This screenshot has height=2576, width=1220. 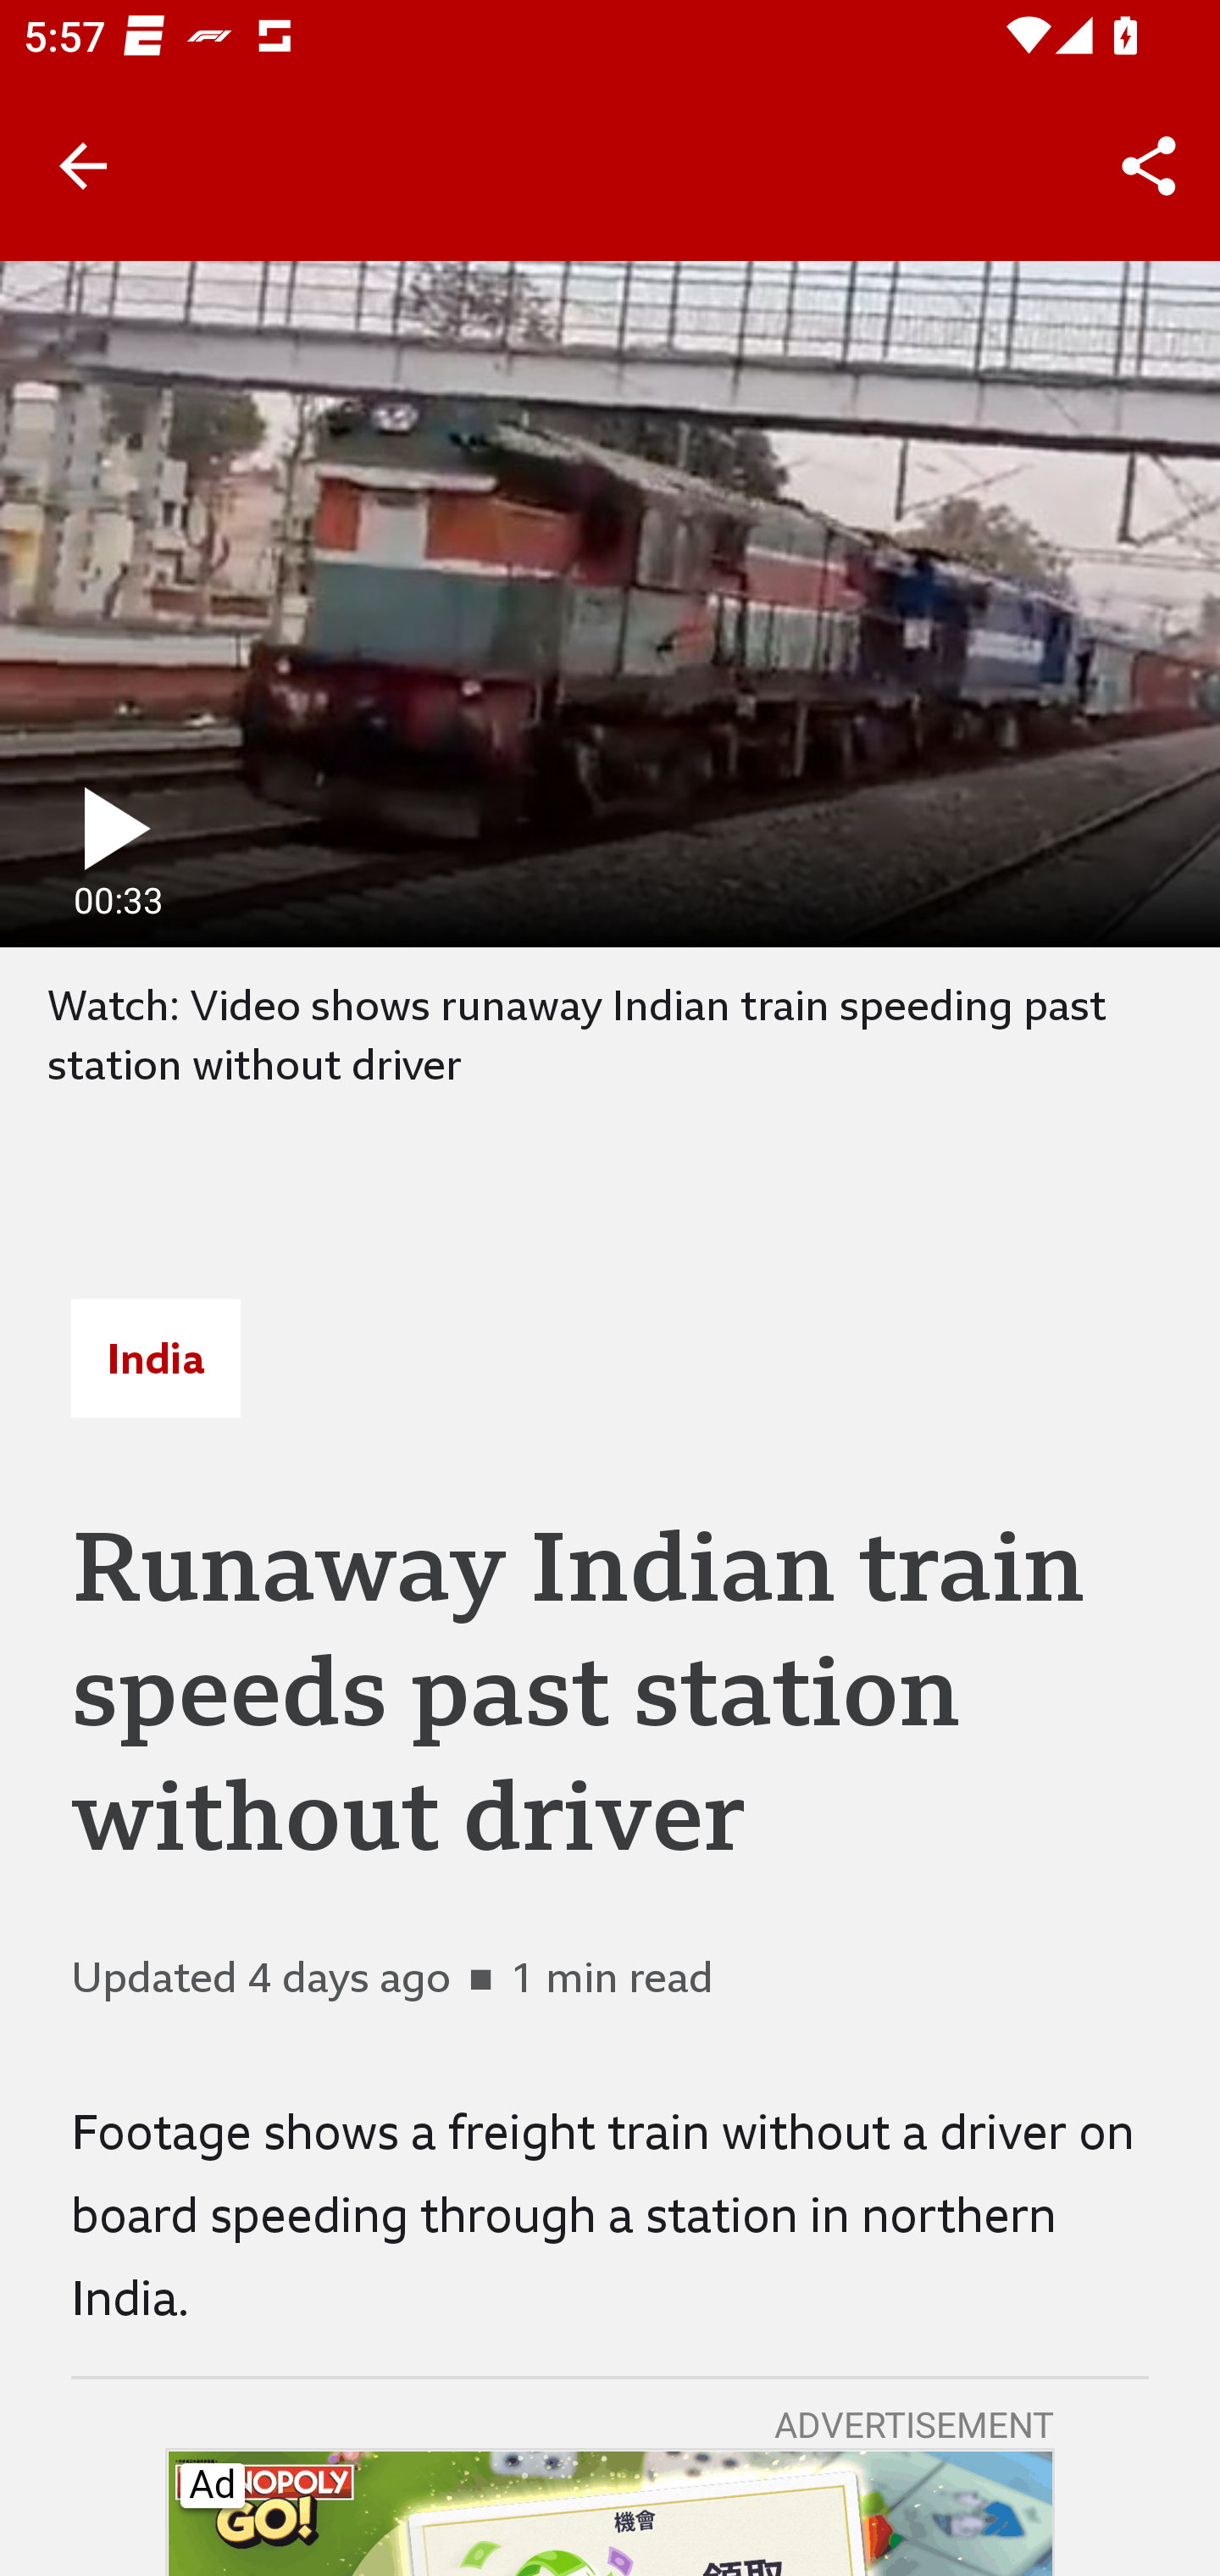 What do you see at coordinates (610, 603) in the screenshot?
I see `play fullscreen 00:33 0 minutes, 33 seconds` at bounding box center [610, 603].